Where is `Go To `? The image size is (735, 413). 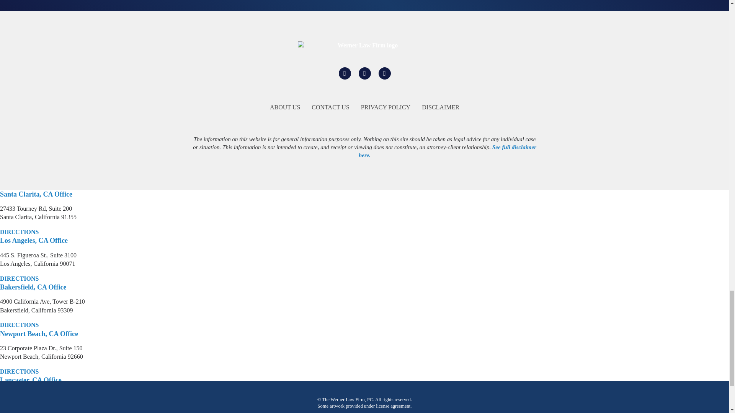 Go To  is located at coordinates (384, 73).